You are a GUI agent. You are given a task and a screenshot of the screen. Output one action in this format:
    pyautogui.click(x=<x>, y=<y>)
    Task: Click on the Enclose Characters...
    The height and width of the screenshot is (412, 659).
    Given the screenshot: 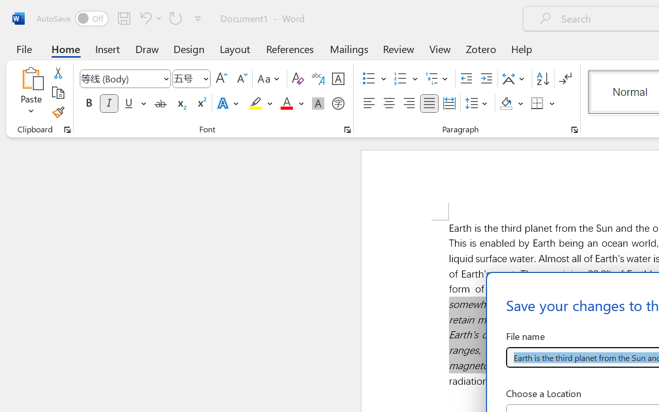 What is the action you would take?
    pyautogui.click(x=338, y=104)
    